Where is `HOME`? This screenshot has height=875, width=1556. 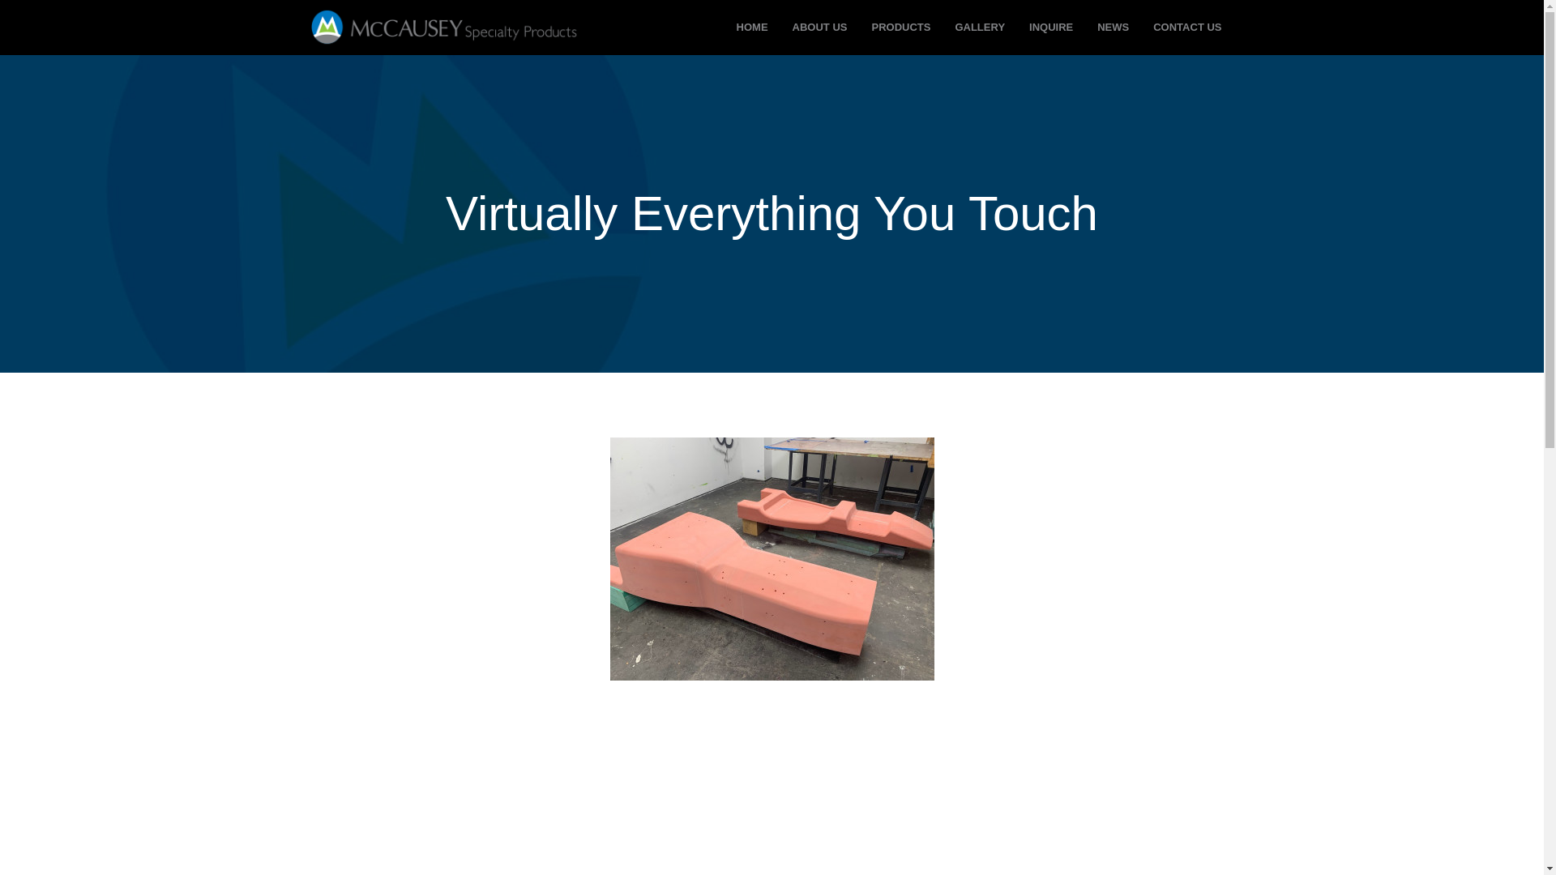 HOME is located at coordinates (752, 28).